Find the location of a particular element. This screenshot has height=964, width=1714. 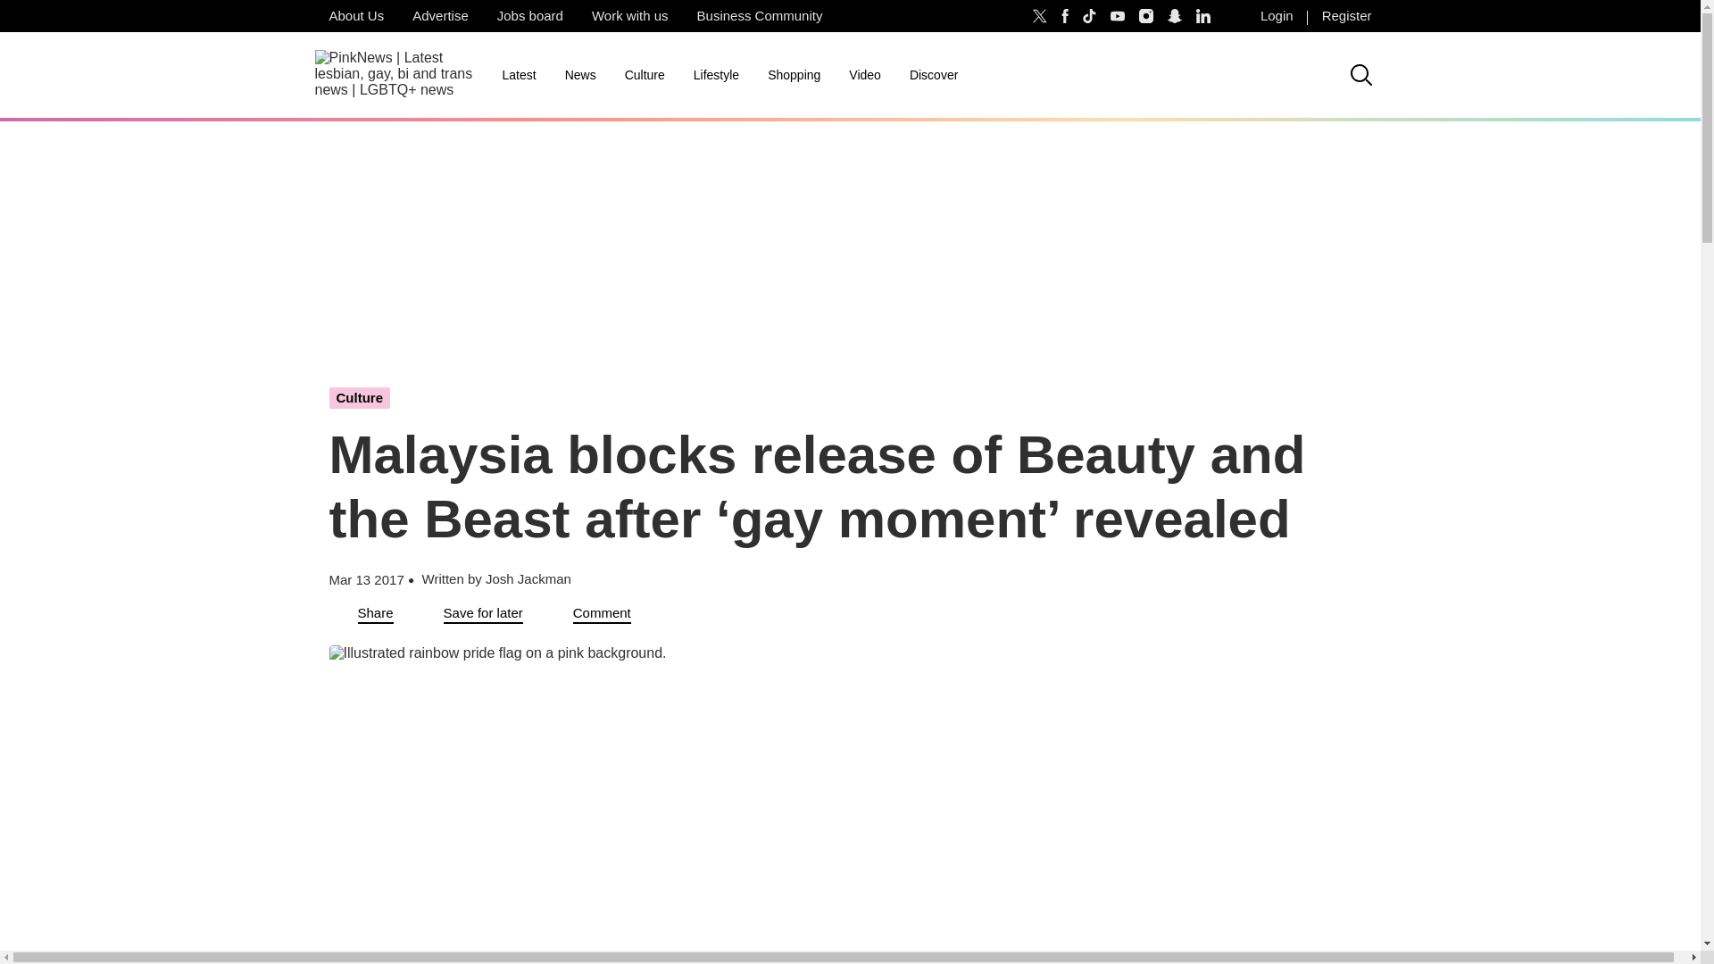

Follow PinkNews on LinkedIn is located at coordinates (1203, 16).